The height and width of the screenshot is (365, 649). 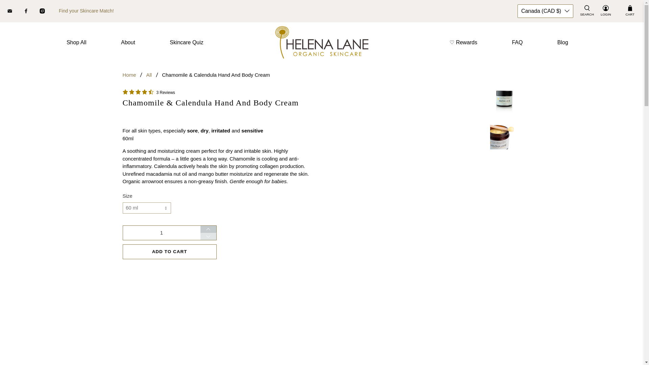 I want to click on Helena Lane Skincare, so click(x=129, y=74).